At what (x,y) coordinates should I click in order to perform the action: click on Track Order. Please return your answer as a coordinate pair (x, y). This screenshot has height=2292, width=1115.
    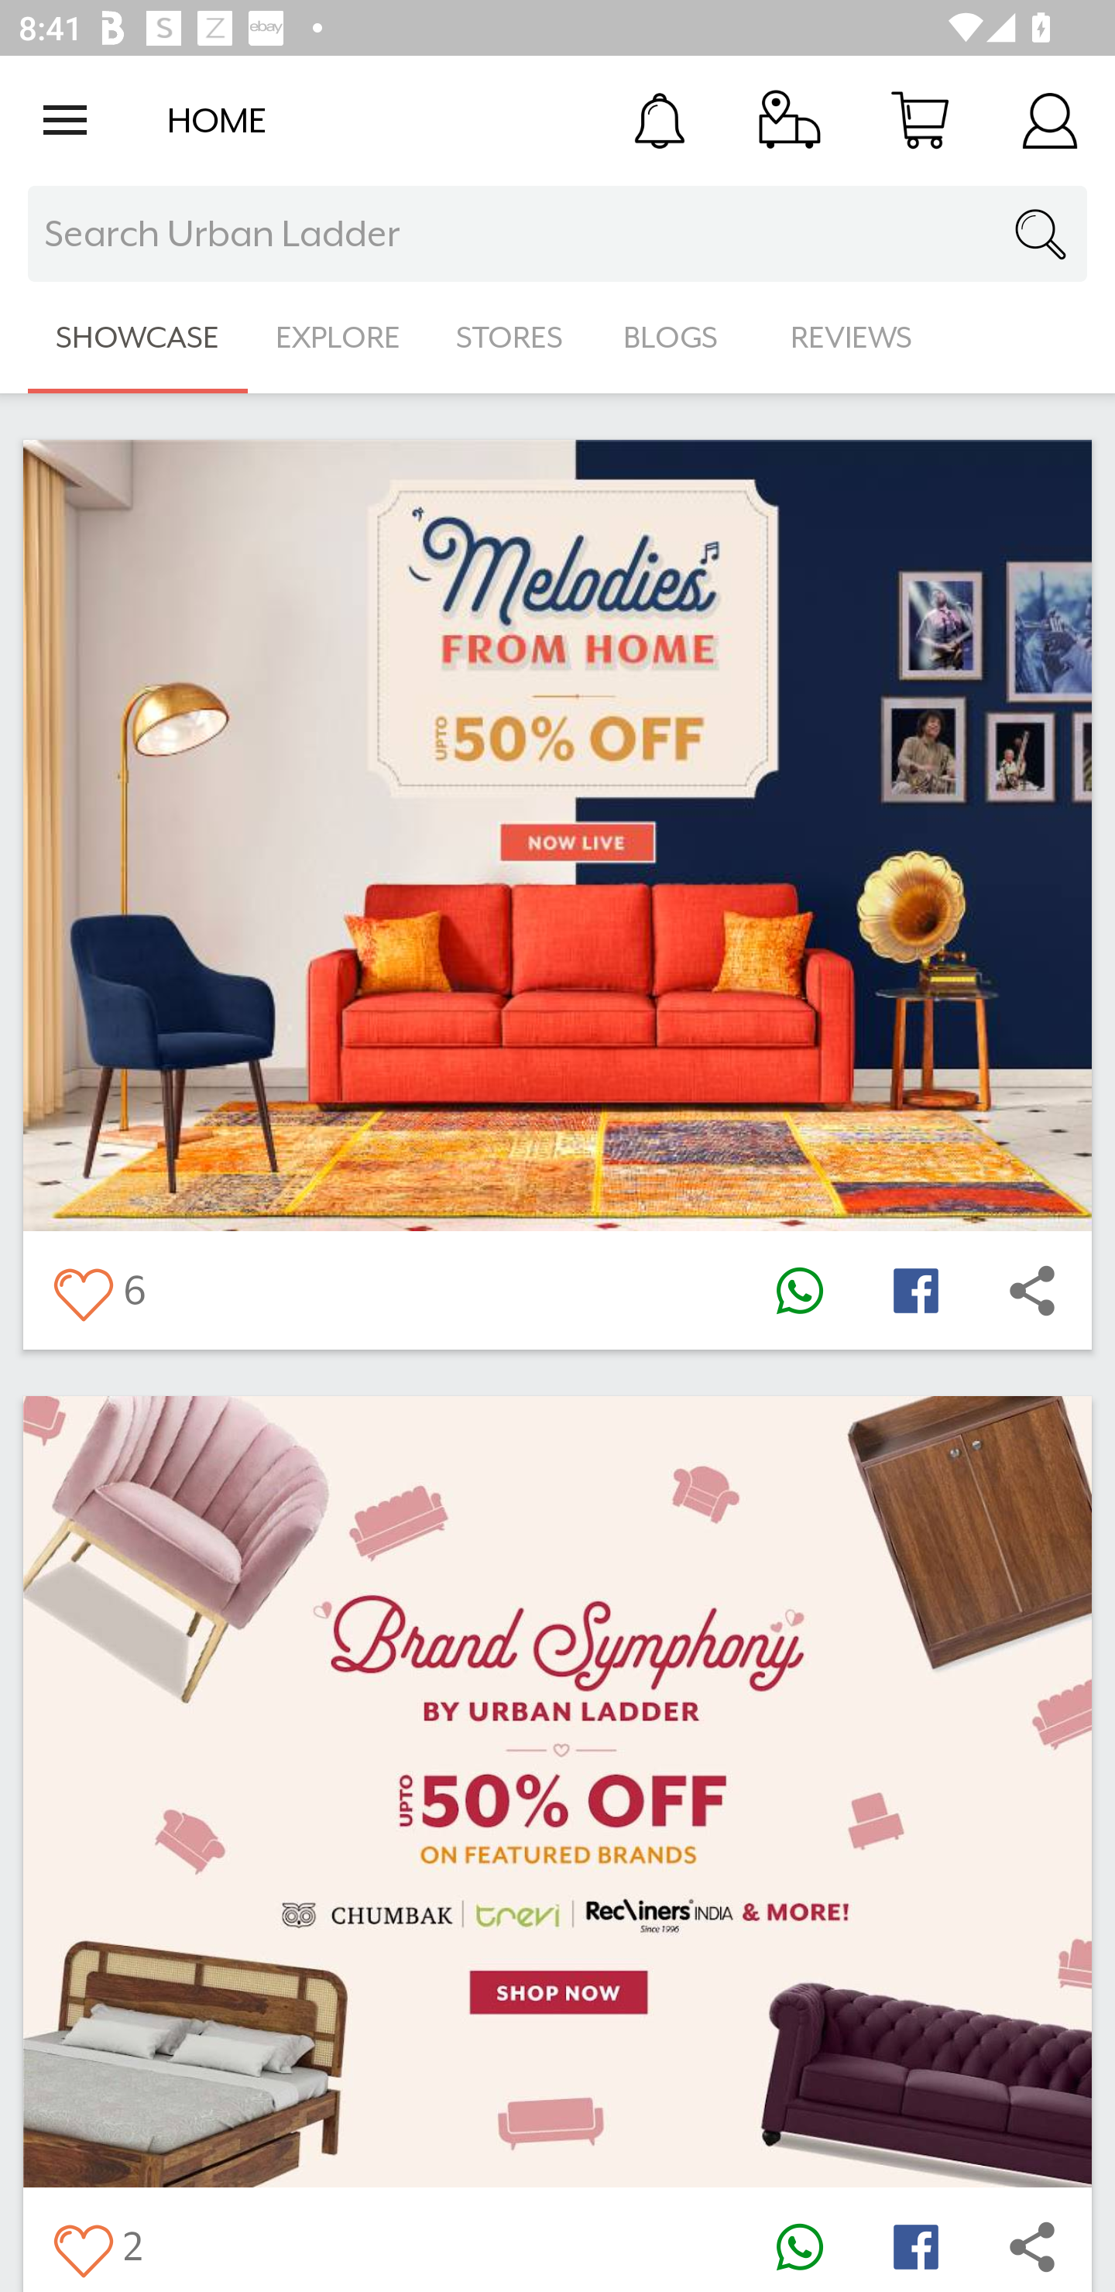
    Looking at the image, I should click on (790, 119).